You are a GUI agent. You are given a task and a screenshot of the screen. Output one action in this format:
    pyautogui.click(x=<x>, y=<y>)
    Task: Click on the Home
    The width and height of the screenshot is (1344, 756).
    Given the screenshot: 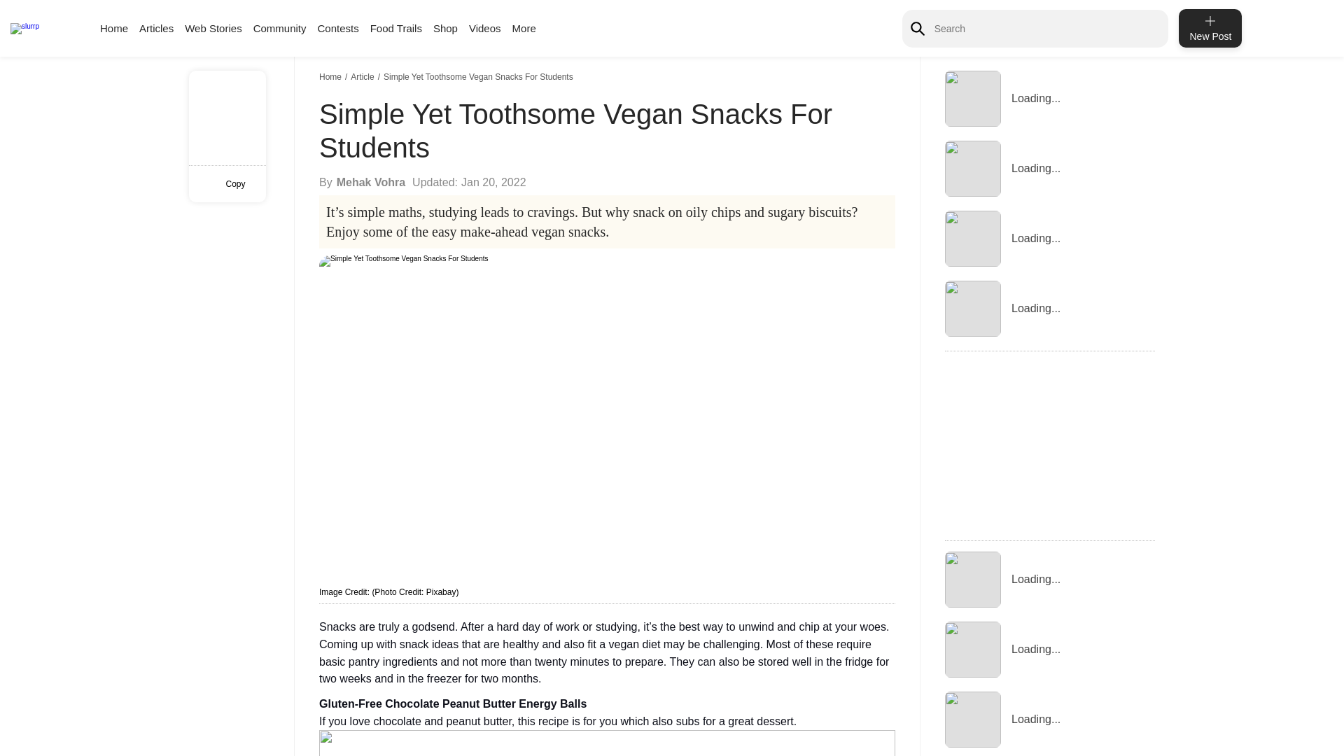 What is the action you would take?
    pyautogui.click(x=113, y=28)
    